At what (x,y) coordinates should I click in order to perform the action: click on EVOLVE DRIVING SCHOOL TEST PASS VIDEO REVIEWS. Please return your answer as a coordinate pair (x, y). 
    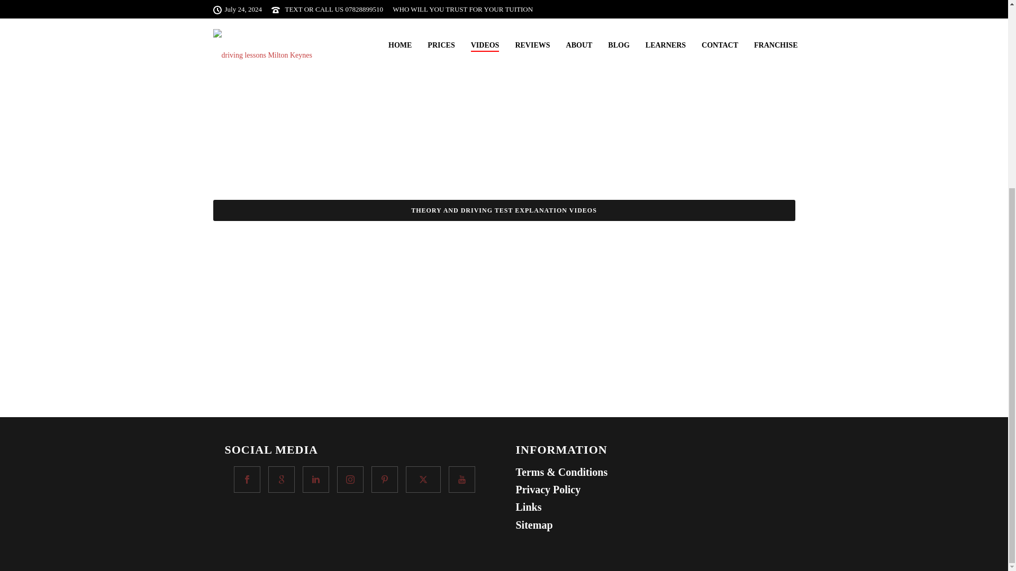
    Looking at the image, I should click on (503, 12).